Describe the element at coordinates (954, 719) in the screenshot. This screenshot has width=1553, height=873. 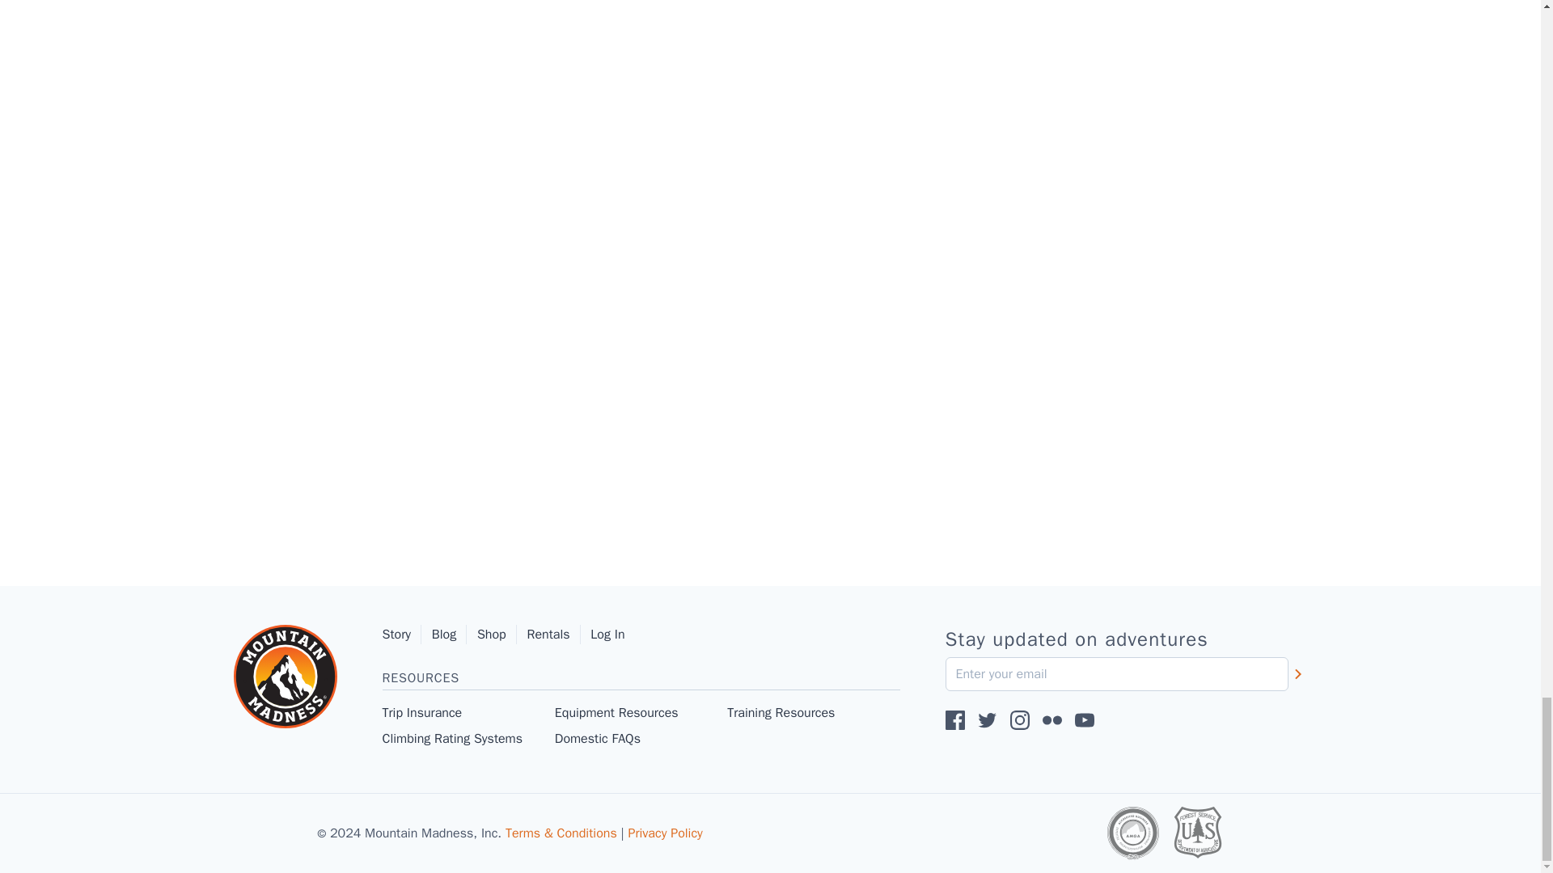
I see `Like us on Facebook` at that location.